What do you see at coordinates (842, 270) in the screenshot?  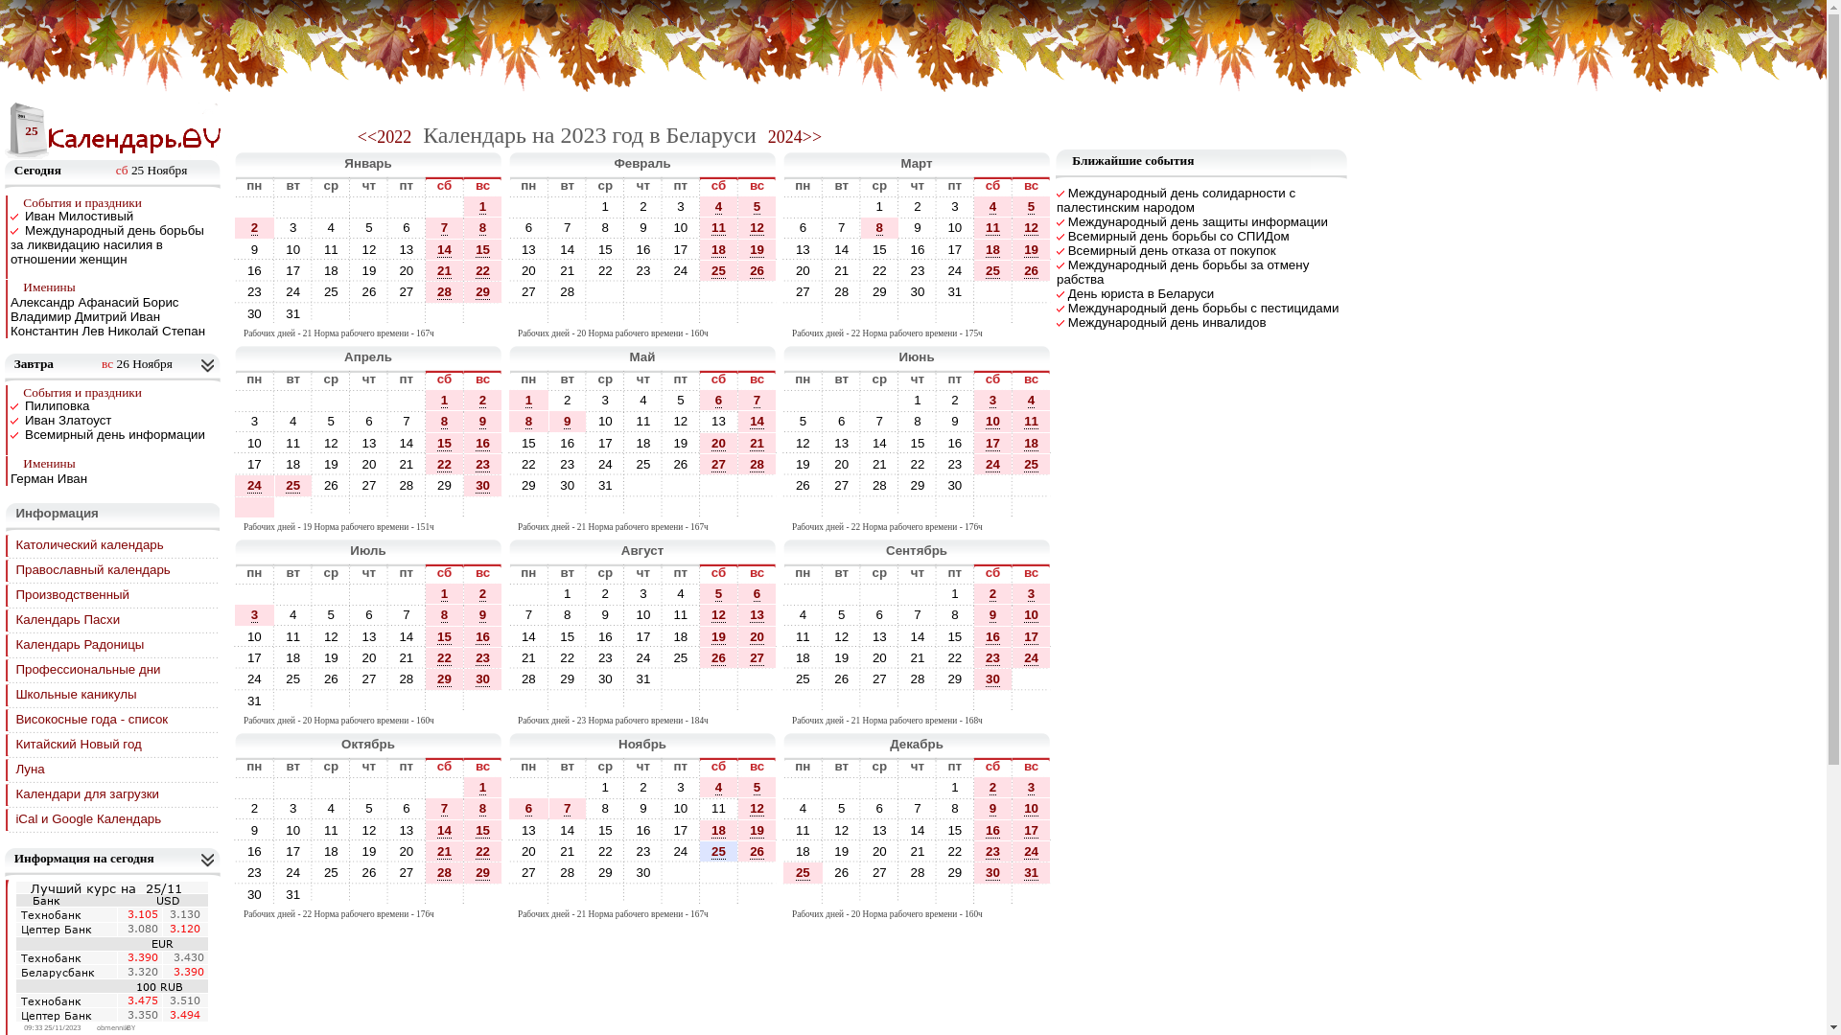 I see `21` at bounding box center [842, 270].